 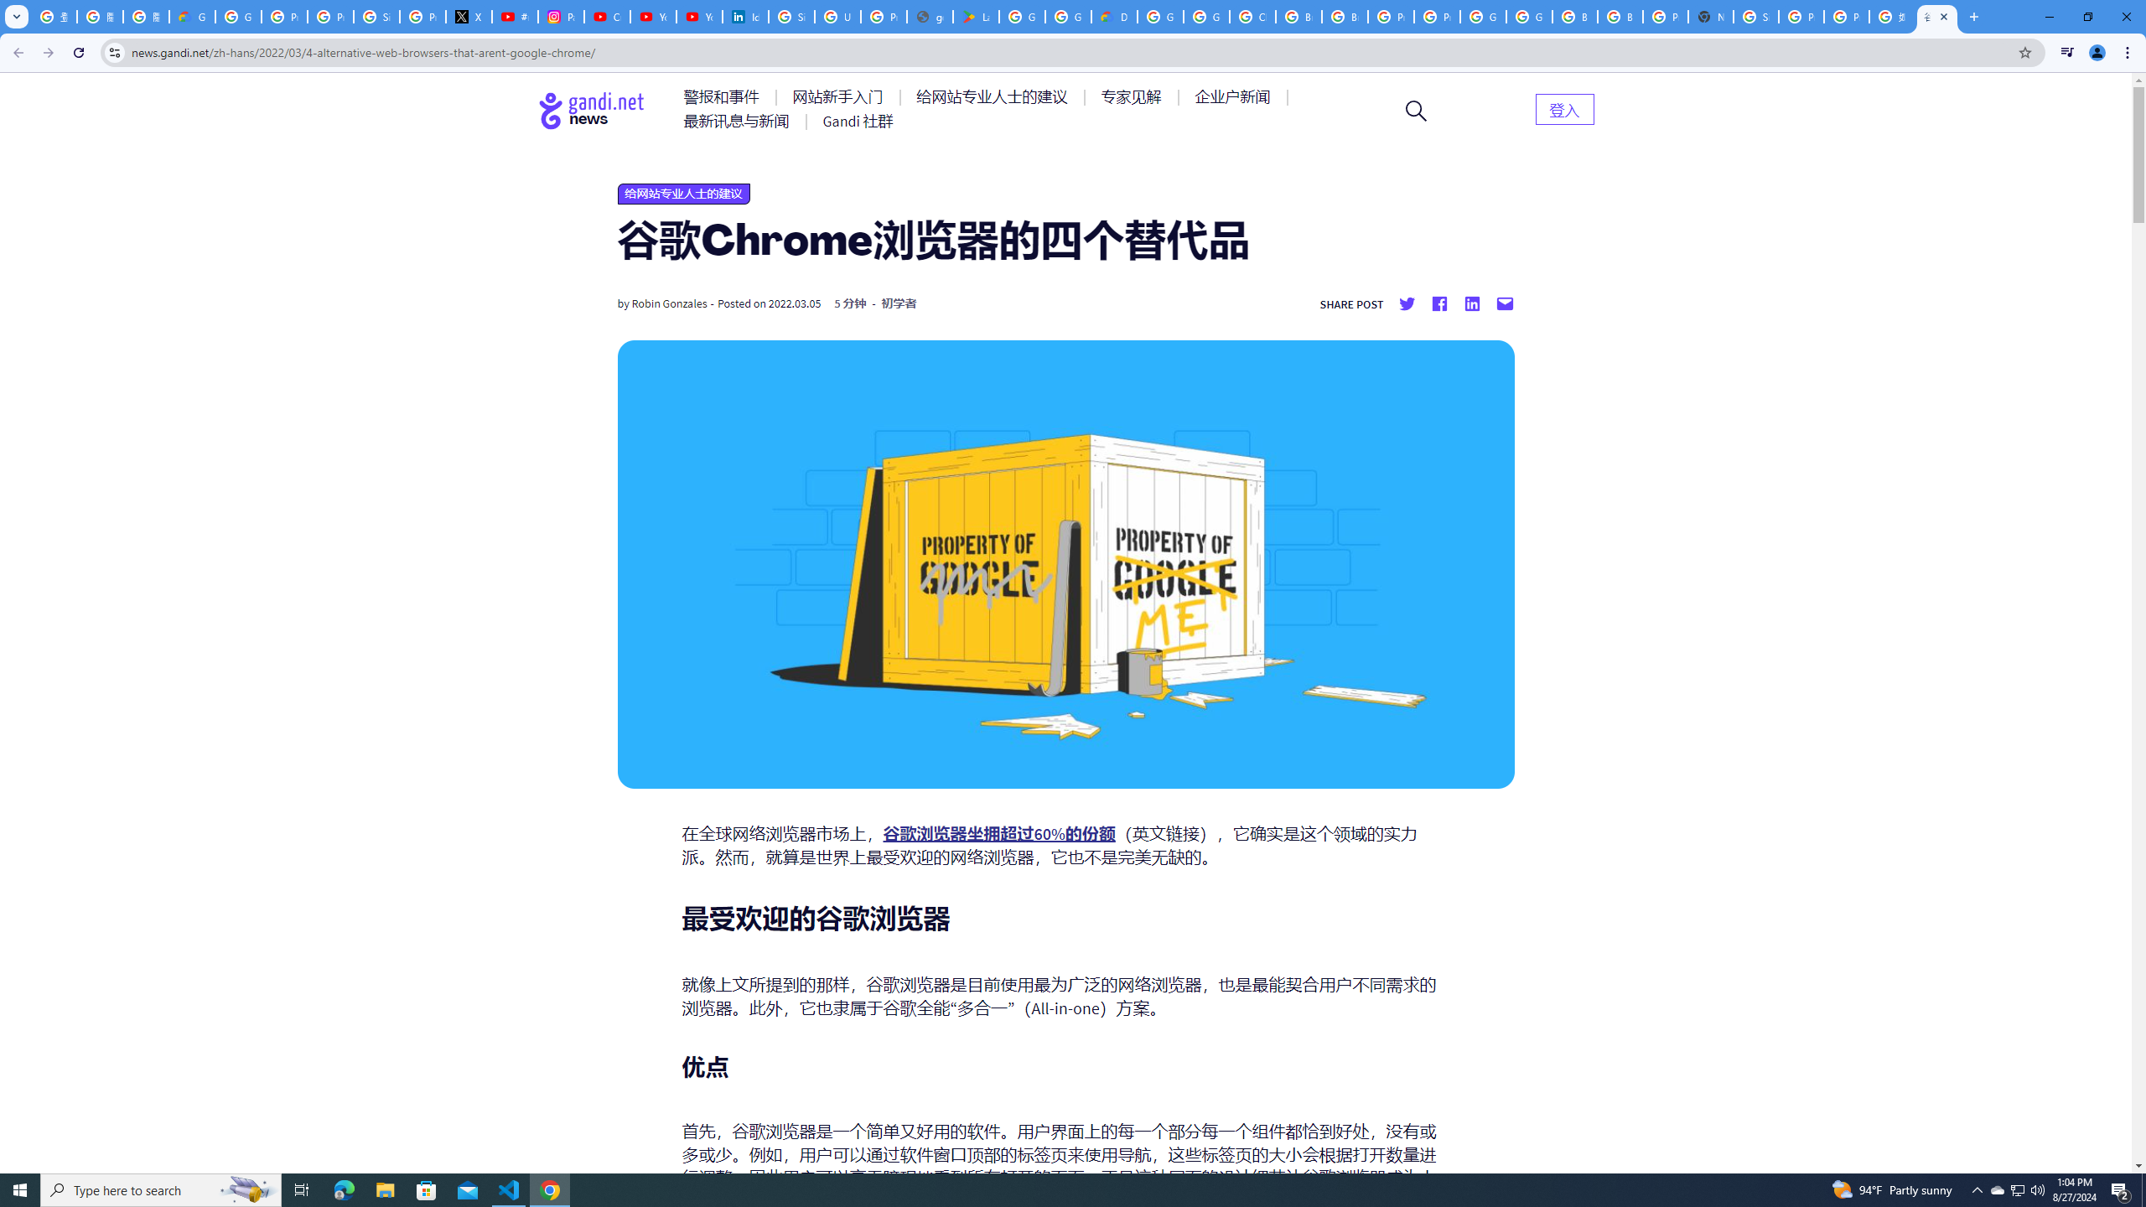 What do you see at coordinates (192, 17) in the screenshot?
I see `Google Cloud Privacy Notice` at bounding box center [192, 17].